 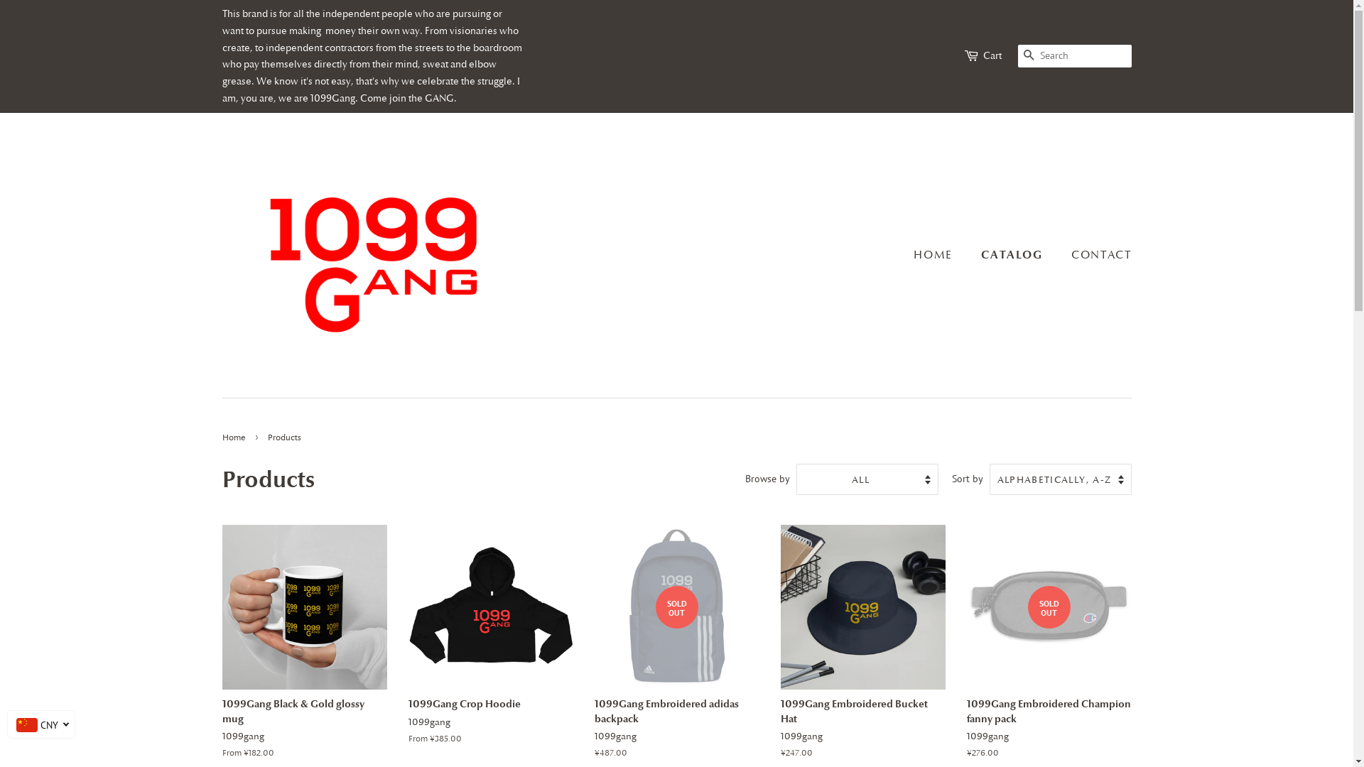 I want to click on Cart, so click(x=992, y=56).